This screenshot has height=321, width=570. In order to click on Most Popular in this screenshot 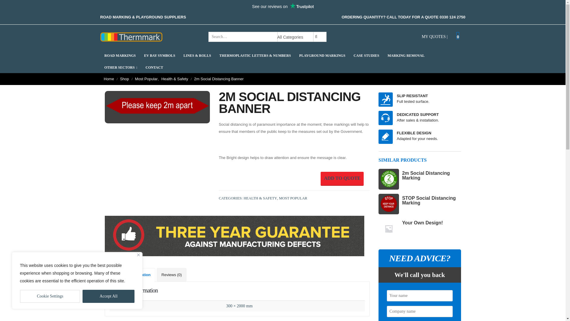, I will do `click(146, 79)`.